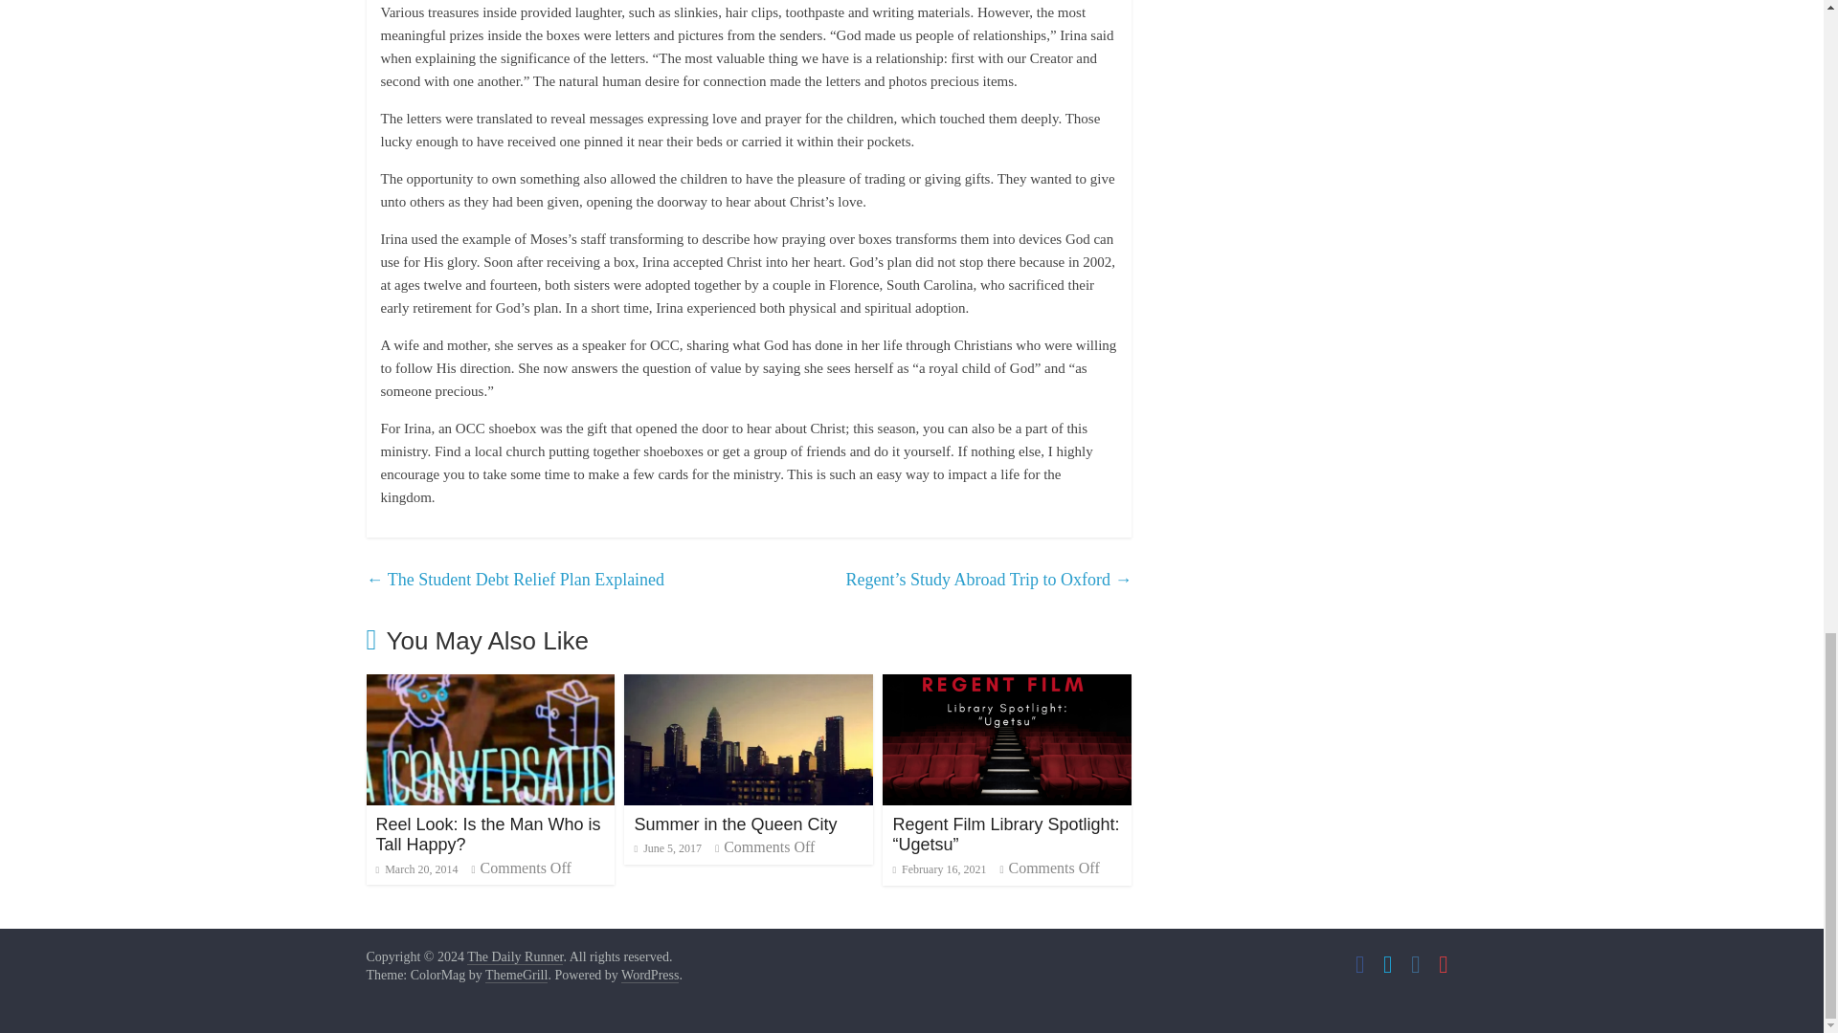 The width and height of the screenshot is (1838, 1033). What do you see at coordinates (735, 824) in the screenshot?
I see `Summer in the Queen City` at bounding box center [735, 824].